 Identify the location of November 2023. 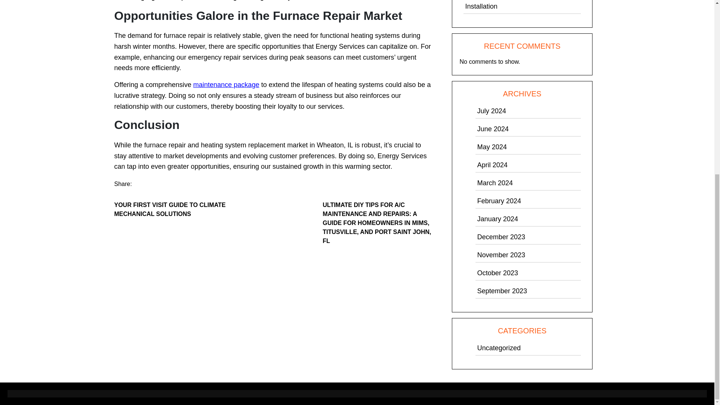
(501, 255).